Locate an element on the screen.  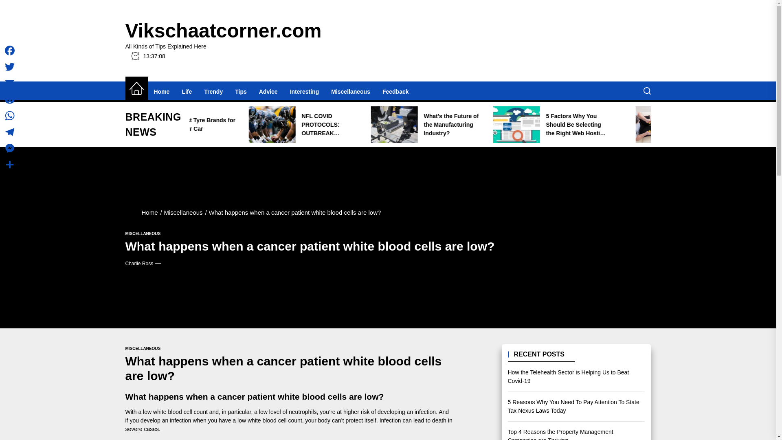
Trendy is located at coordinates (213, 91).